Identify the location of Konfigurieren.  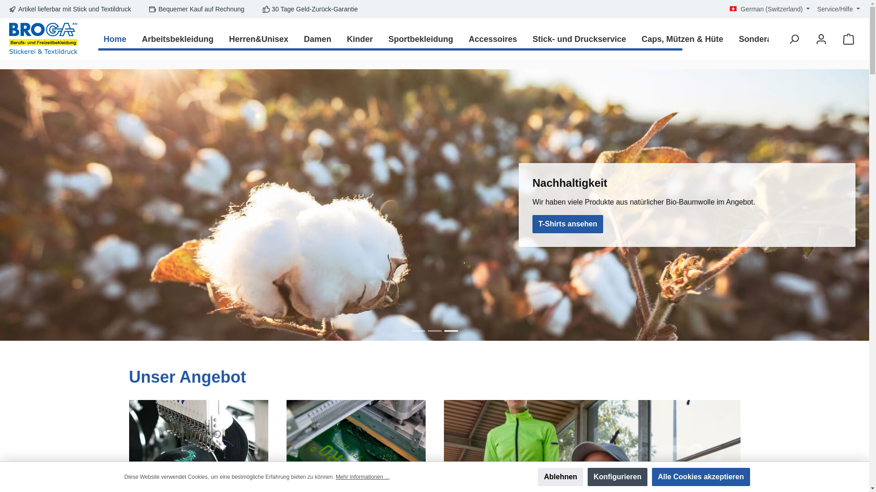
(618, 477).